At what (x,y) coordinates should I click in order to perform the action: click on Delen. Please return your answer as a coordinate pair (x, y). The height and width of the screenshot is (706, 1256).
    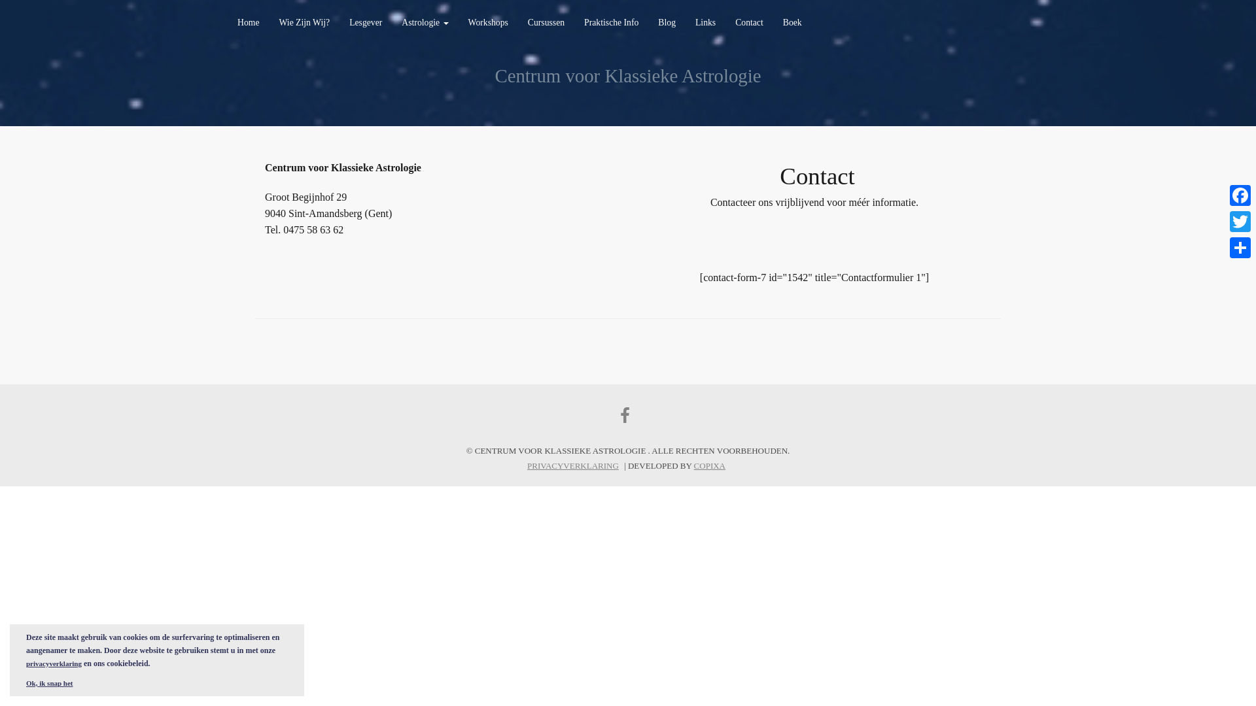
    Looking at the image, I should click on (1240, 248).